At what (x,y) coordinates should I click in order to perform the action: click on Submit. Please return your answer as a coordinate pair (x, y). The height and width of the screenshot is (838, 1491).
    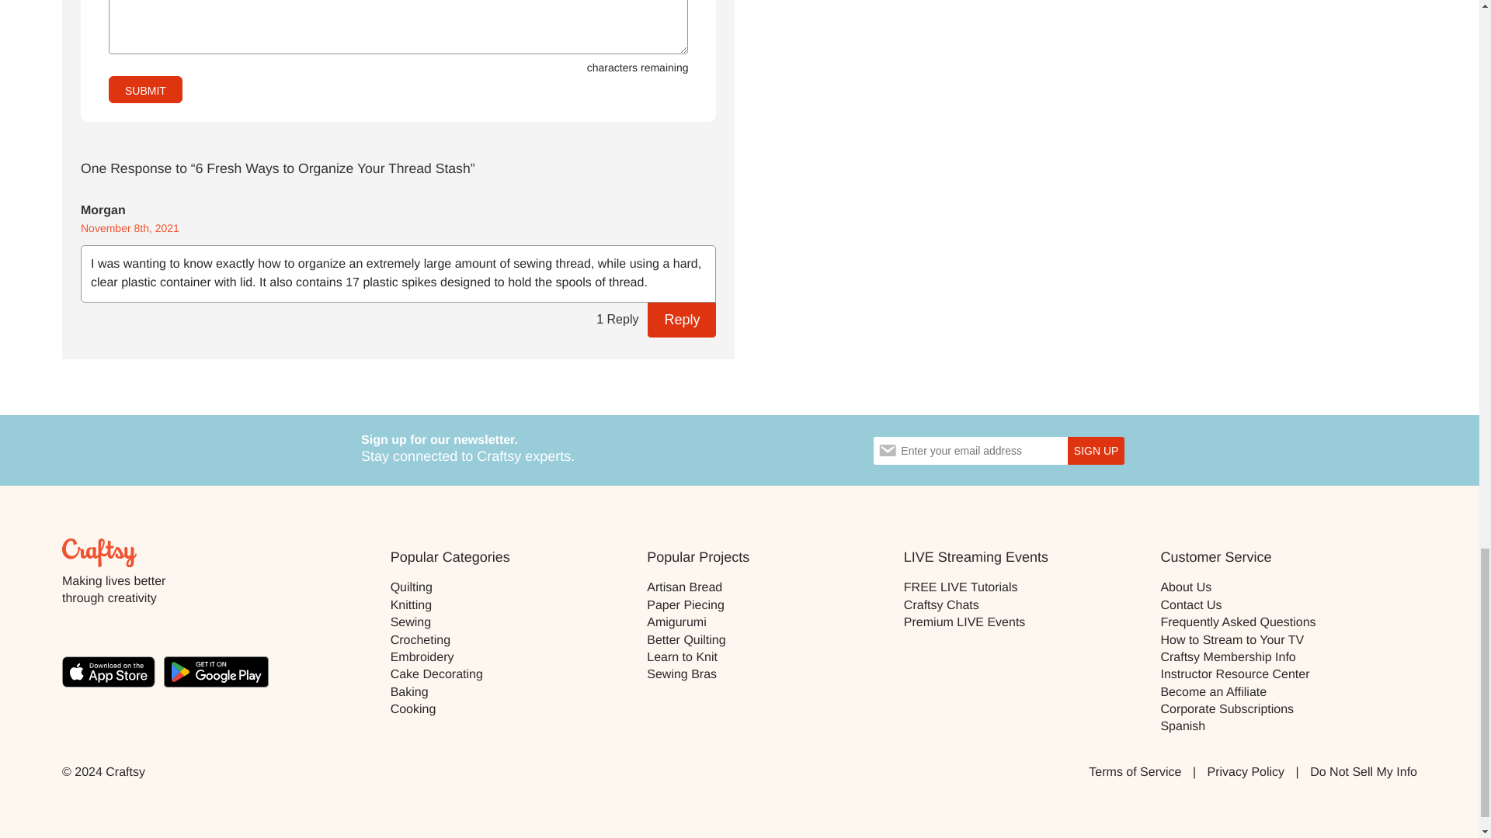
    Looking at the image, I should click on (145, 89).